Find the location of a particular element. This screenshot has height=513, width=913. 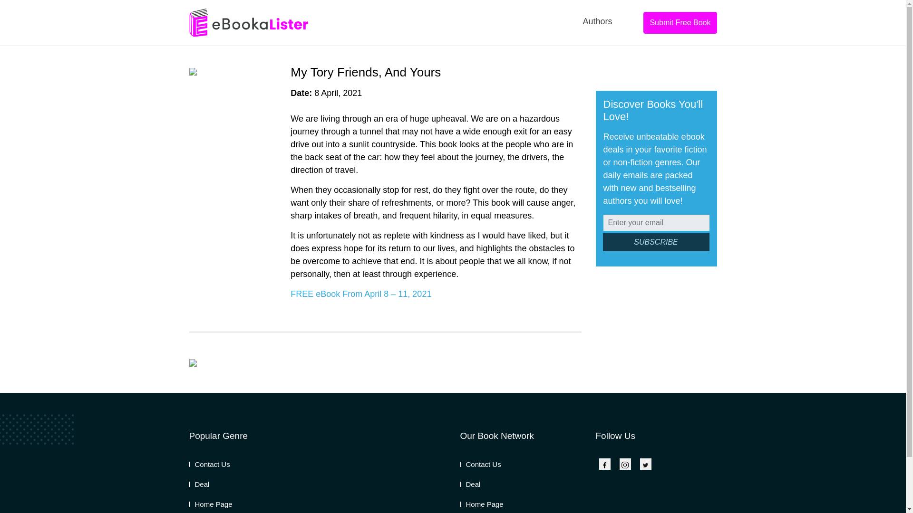

Contact Us is located at coordinates (209, 464).